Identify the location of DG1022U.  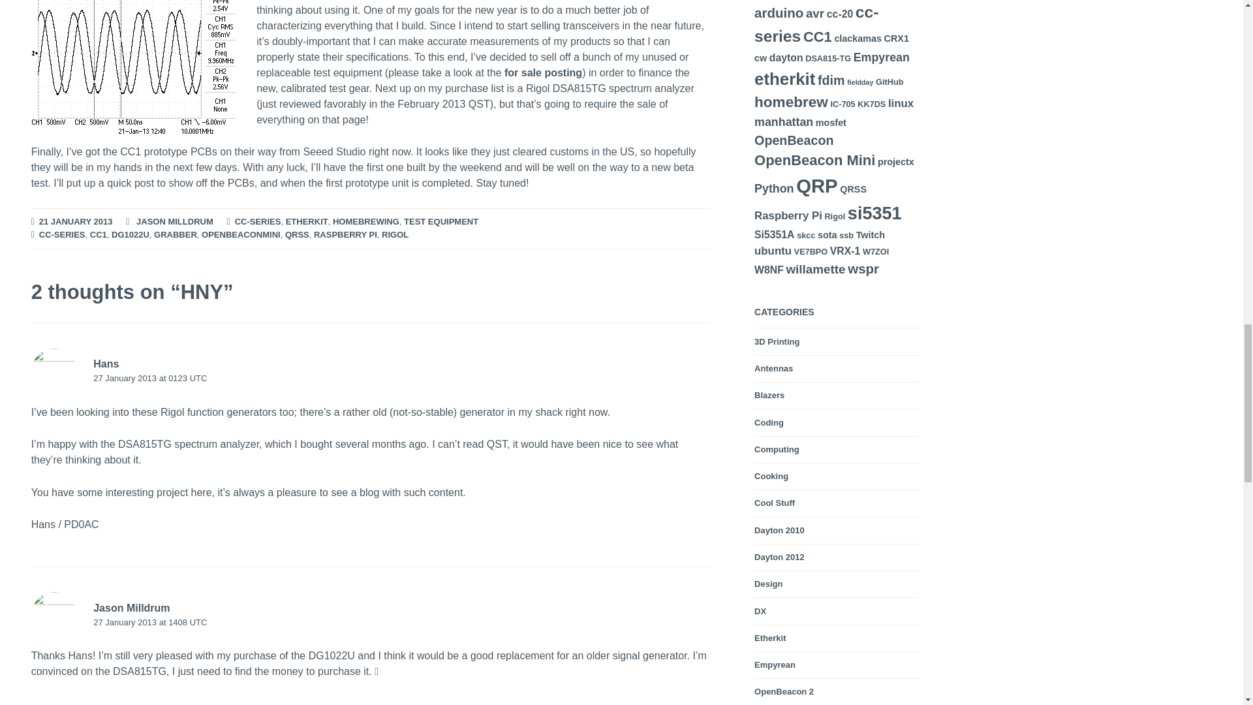
(130, 235).